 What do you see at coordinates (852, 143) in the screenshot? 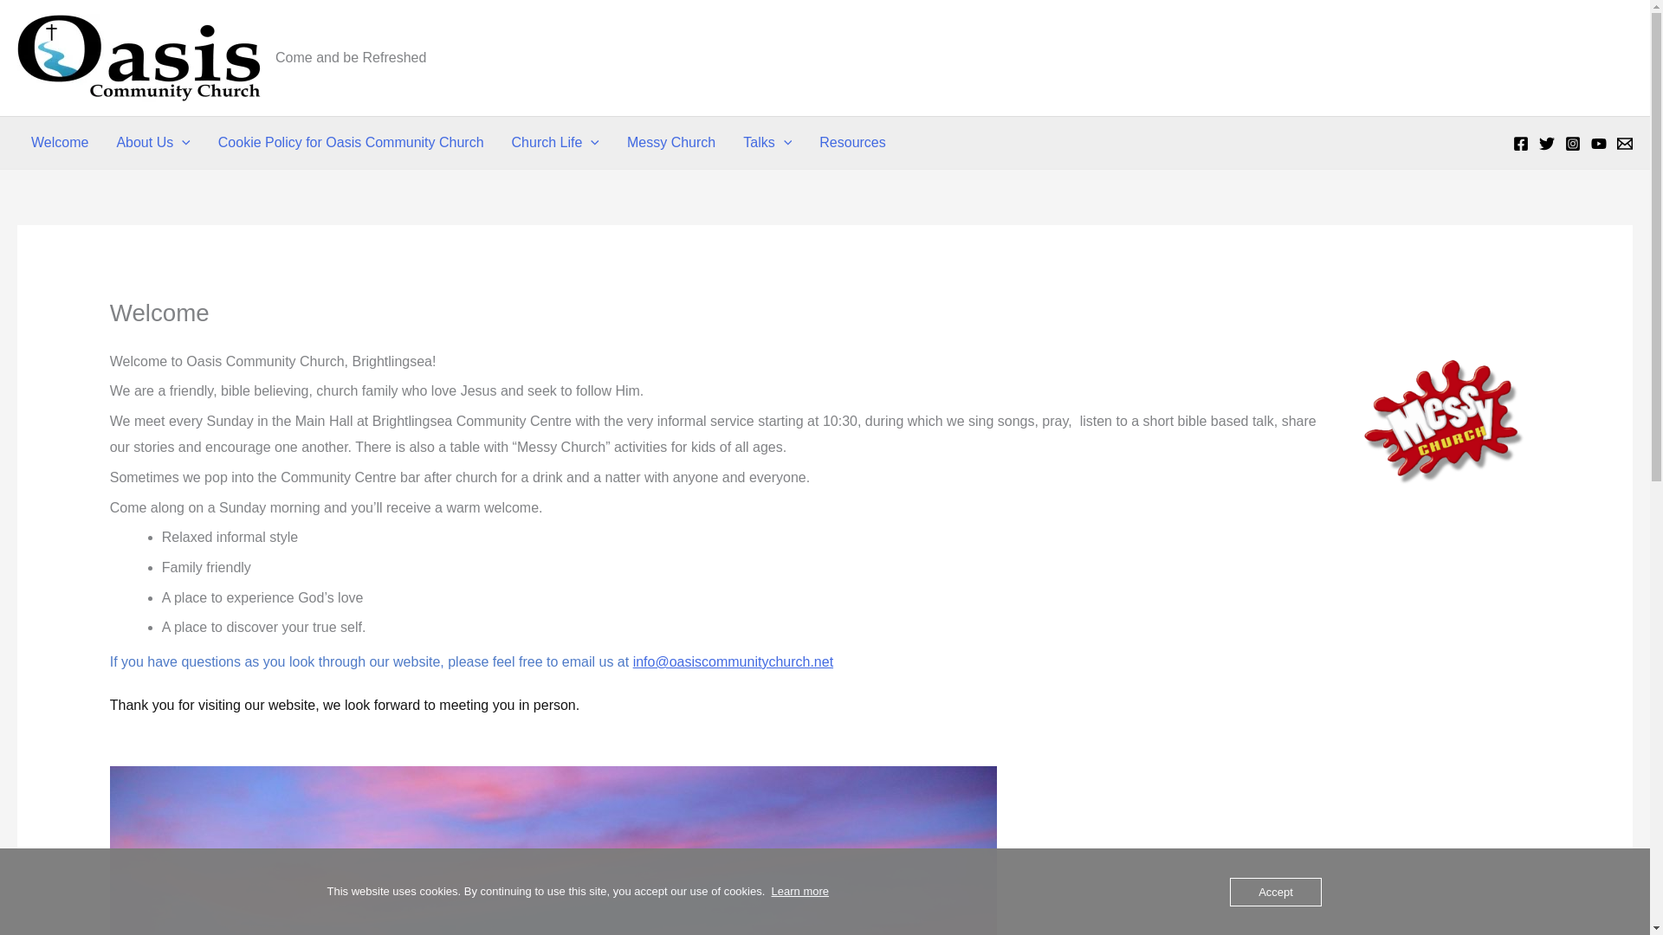
I see `Resources` at bounding box center [852, 143].